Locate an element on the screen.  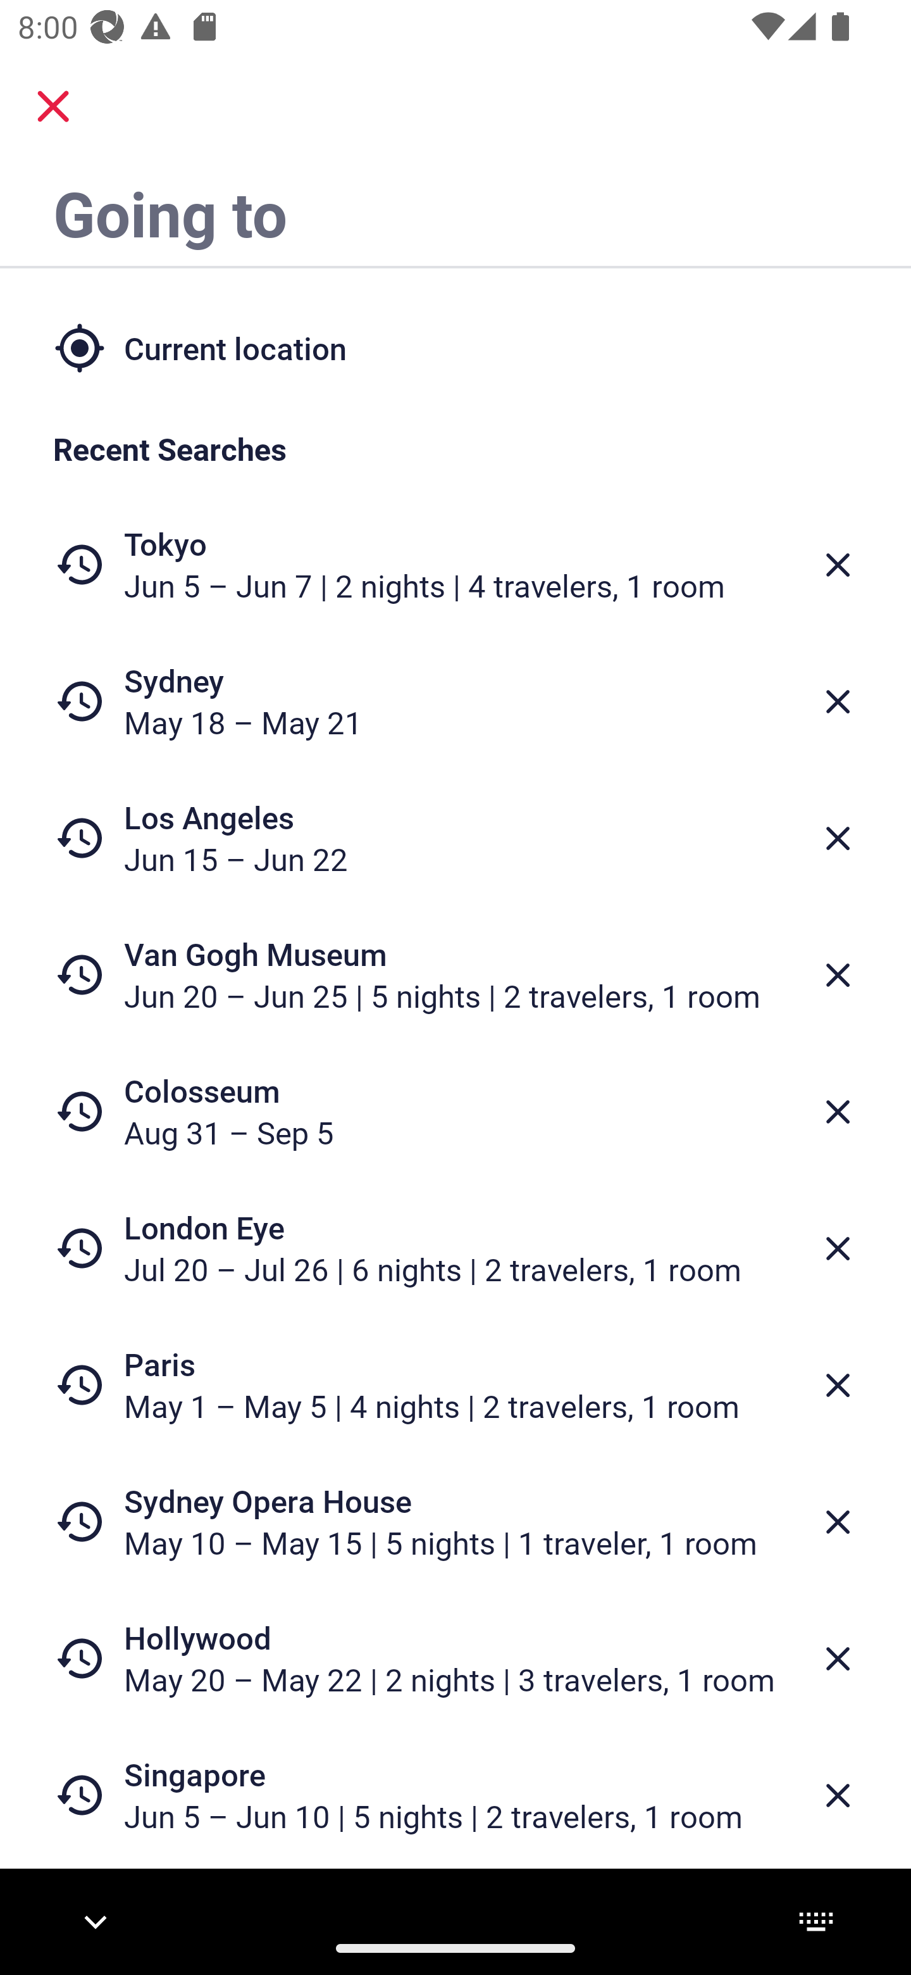
Delete from recent searches is located at coordinates (838, 1386).